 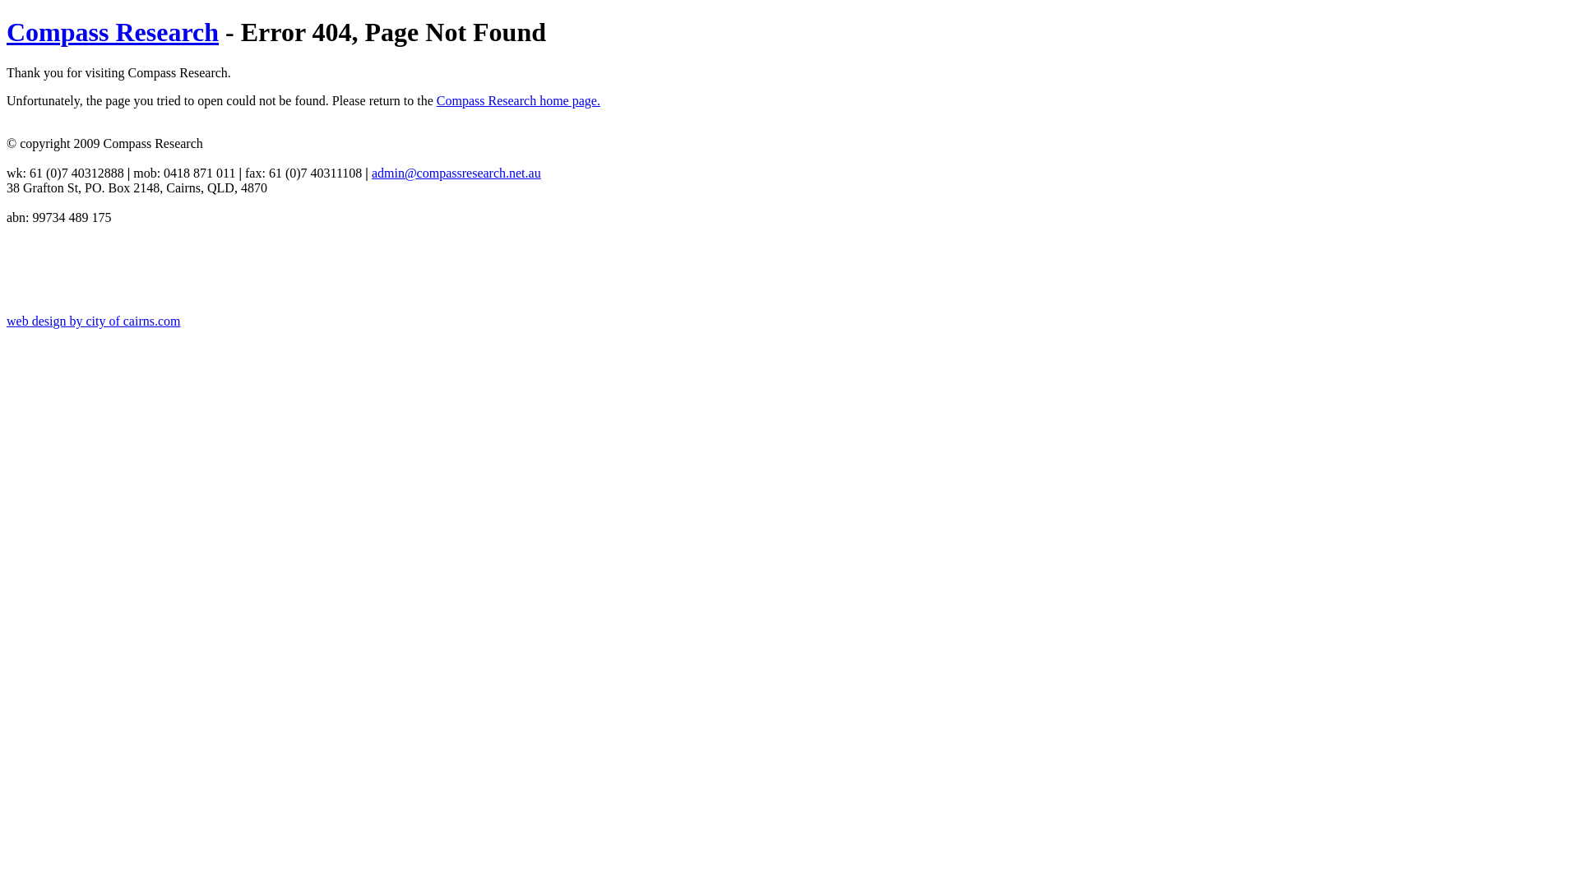 I want to click on Compass Research home page., so click(x=518, y=100).